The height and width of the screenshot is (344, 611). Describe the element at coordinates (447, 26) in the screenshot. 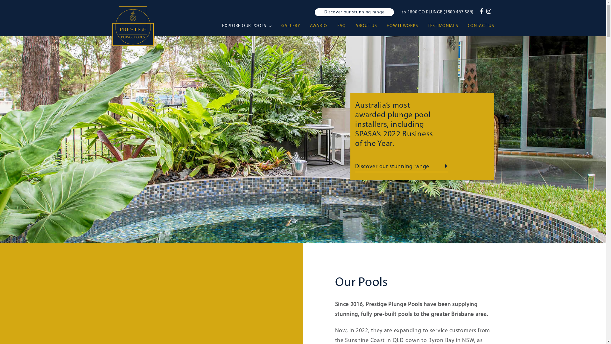

I see `TESTIMONIALS` at that location.